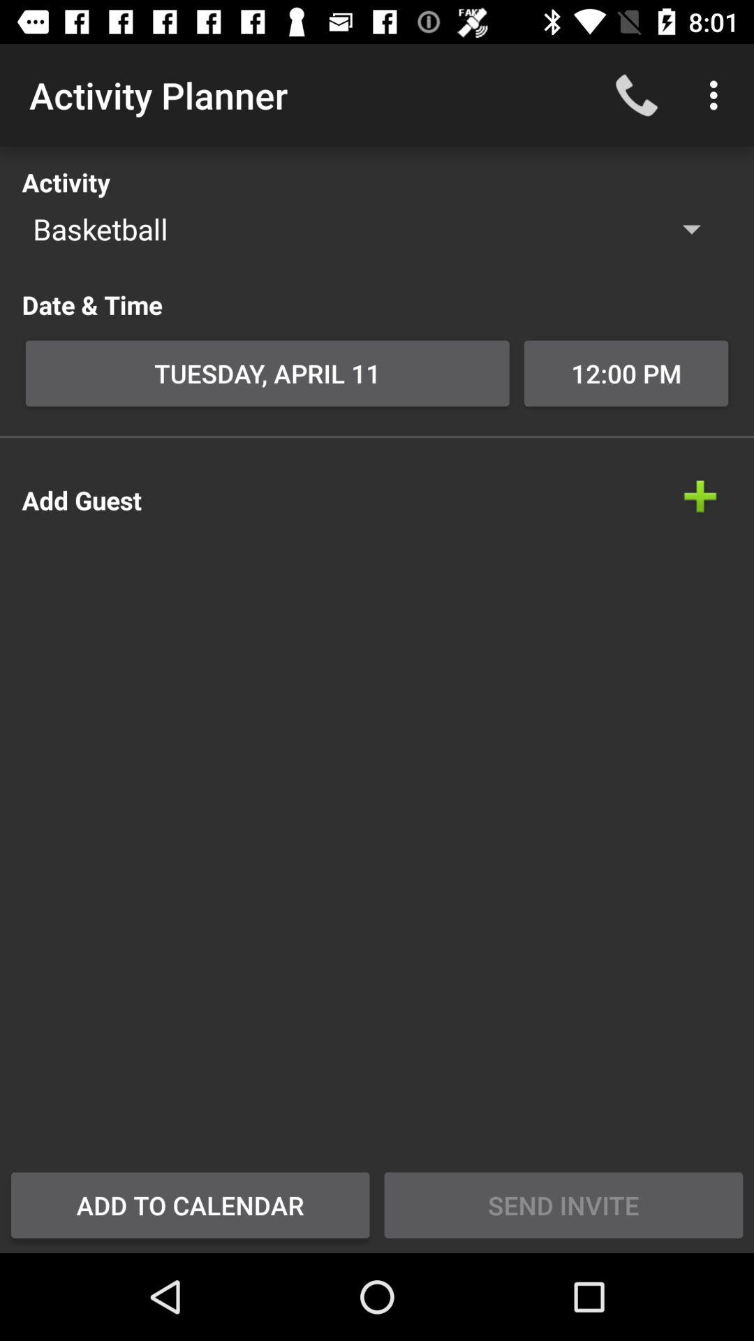 The height and width of the screenshot is (1341, 754). I want to click on launch icon to the right of the activity planner icon, so click(637, 95).